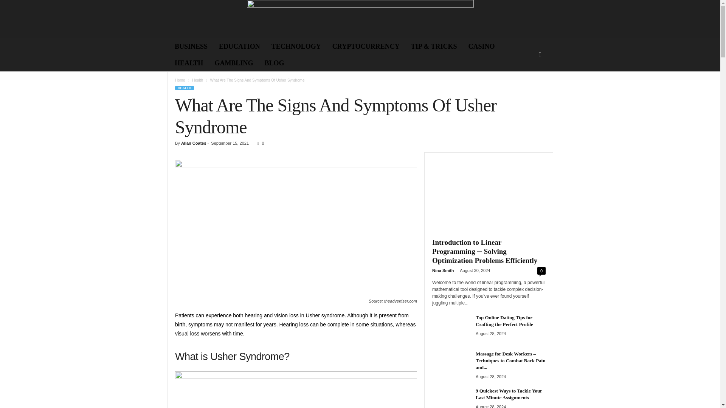 Image resolution: width=726 pixels, height=408 pixels. Describe the element at coordinates (366, 46) in the screenshot. I see `CRYPTOCURRENCY` at that location.